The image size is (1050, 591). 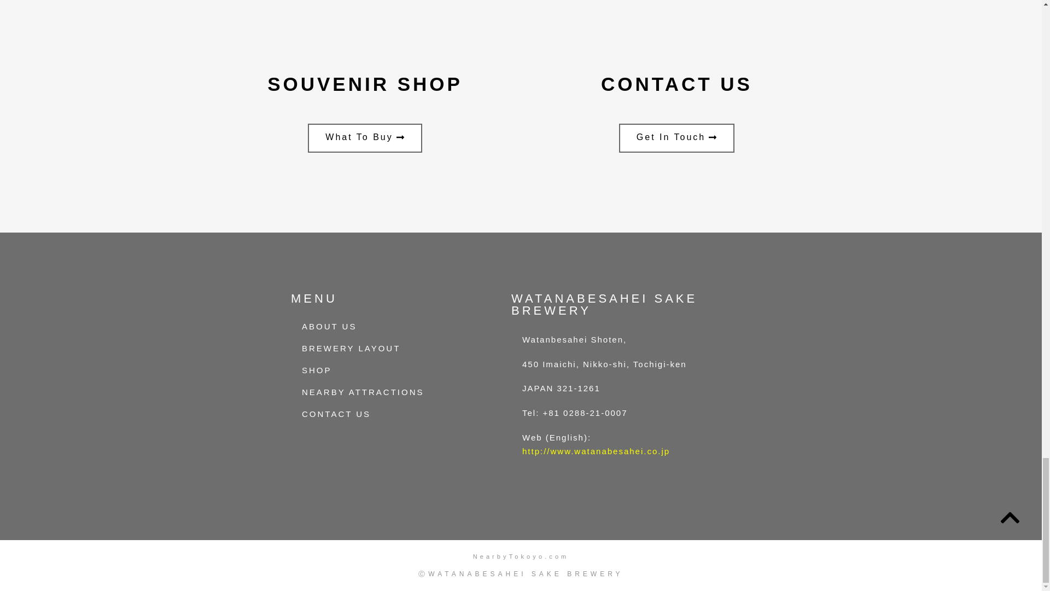 What do you see at coordinates (374, 348) in the screenshot?
I see `BREWERY LAYOUT` at bounding box center [374, 348].